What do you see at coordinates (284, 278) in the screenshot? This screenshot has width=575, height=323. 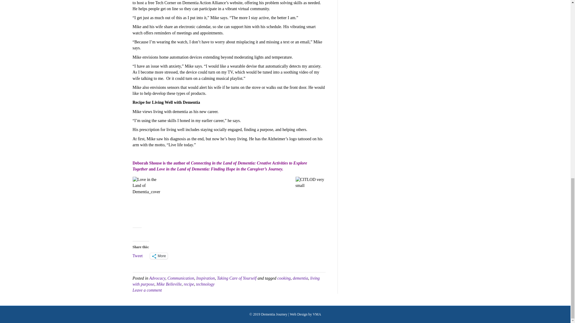 I see `cooking` at bounding box center [284, 278].